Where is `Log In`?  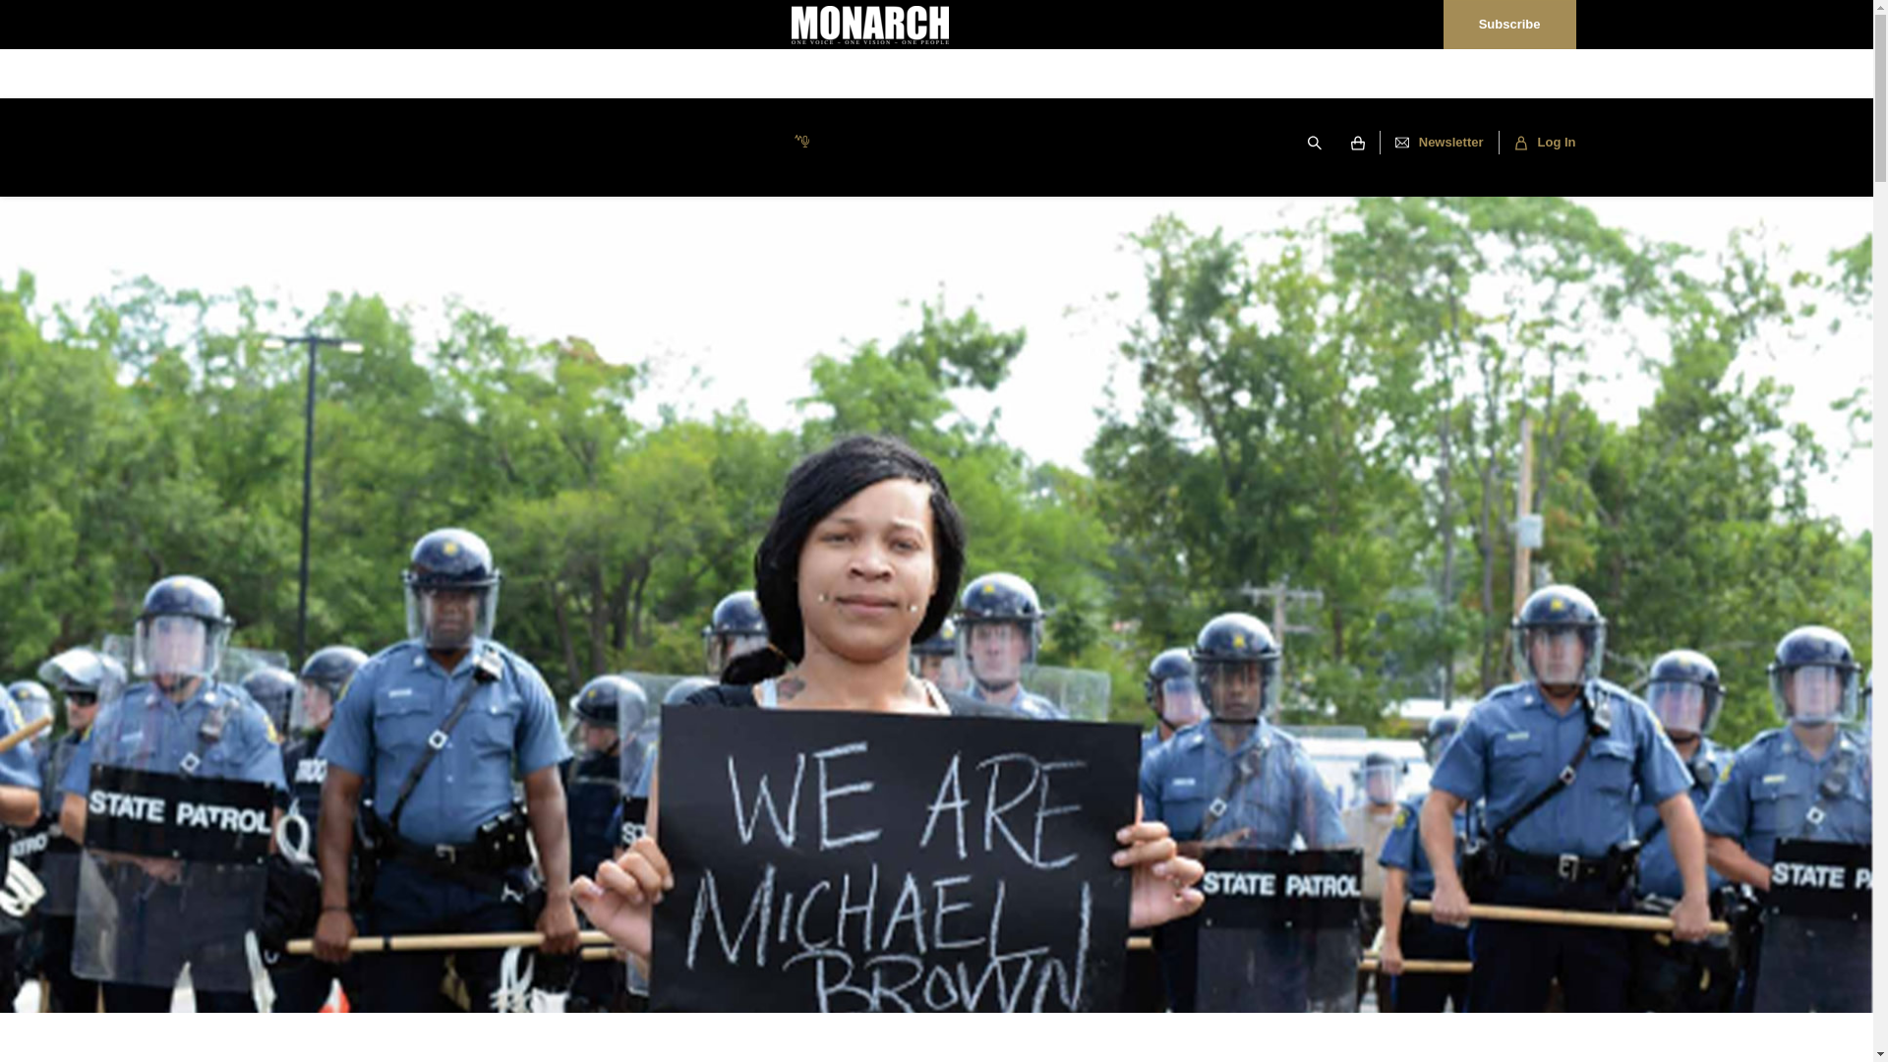 Log In is located at coordinates (1536, 142).